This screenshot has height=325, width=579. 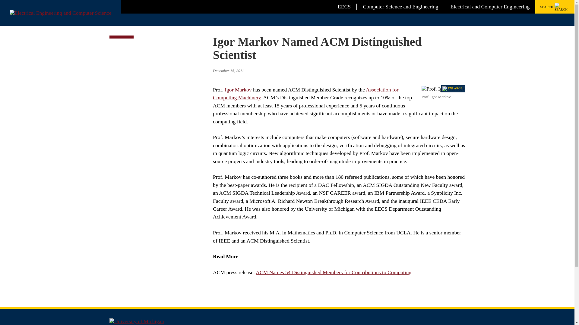 What do you see at coordinates (400, 7) in the screenshot?
I see `Computer Science and Engineering` at bounding box center [400, 7].